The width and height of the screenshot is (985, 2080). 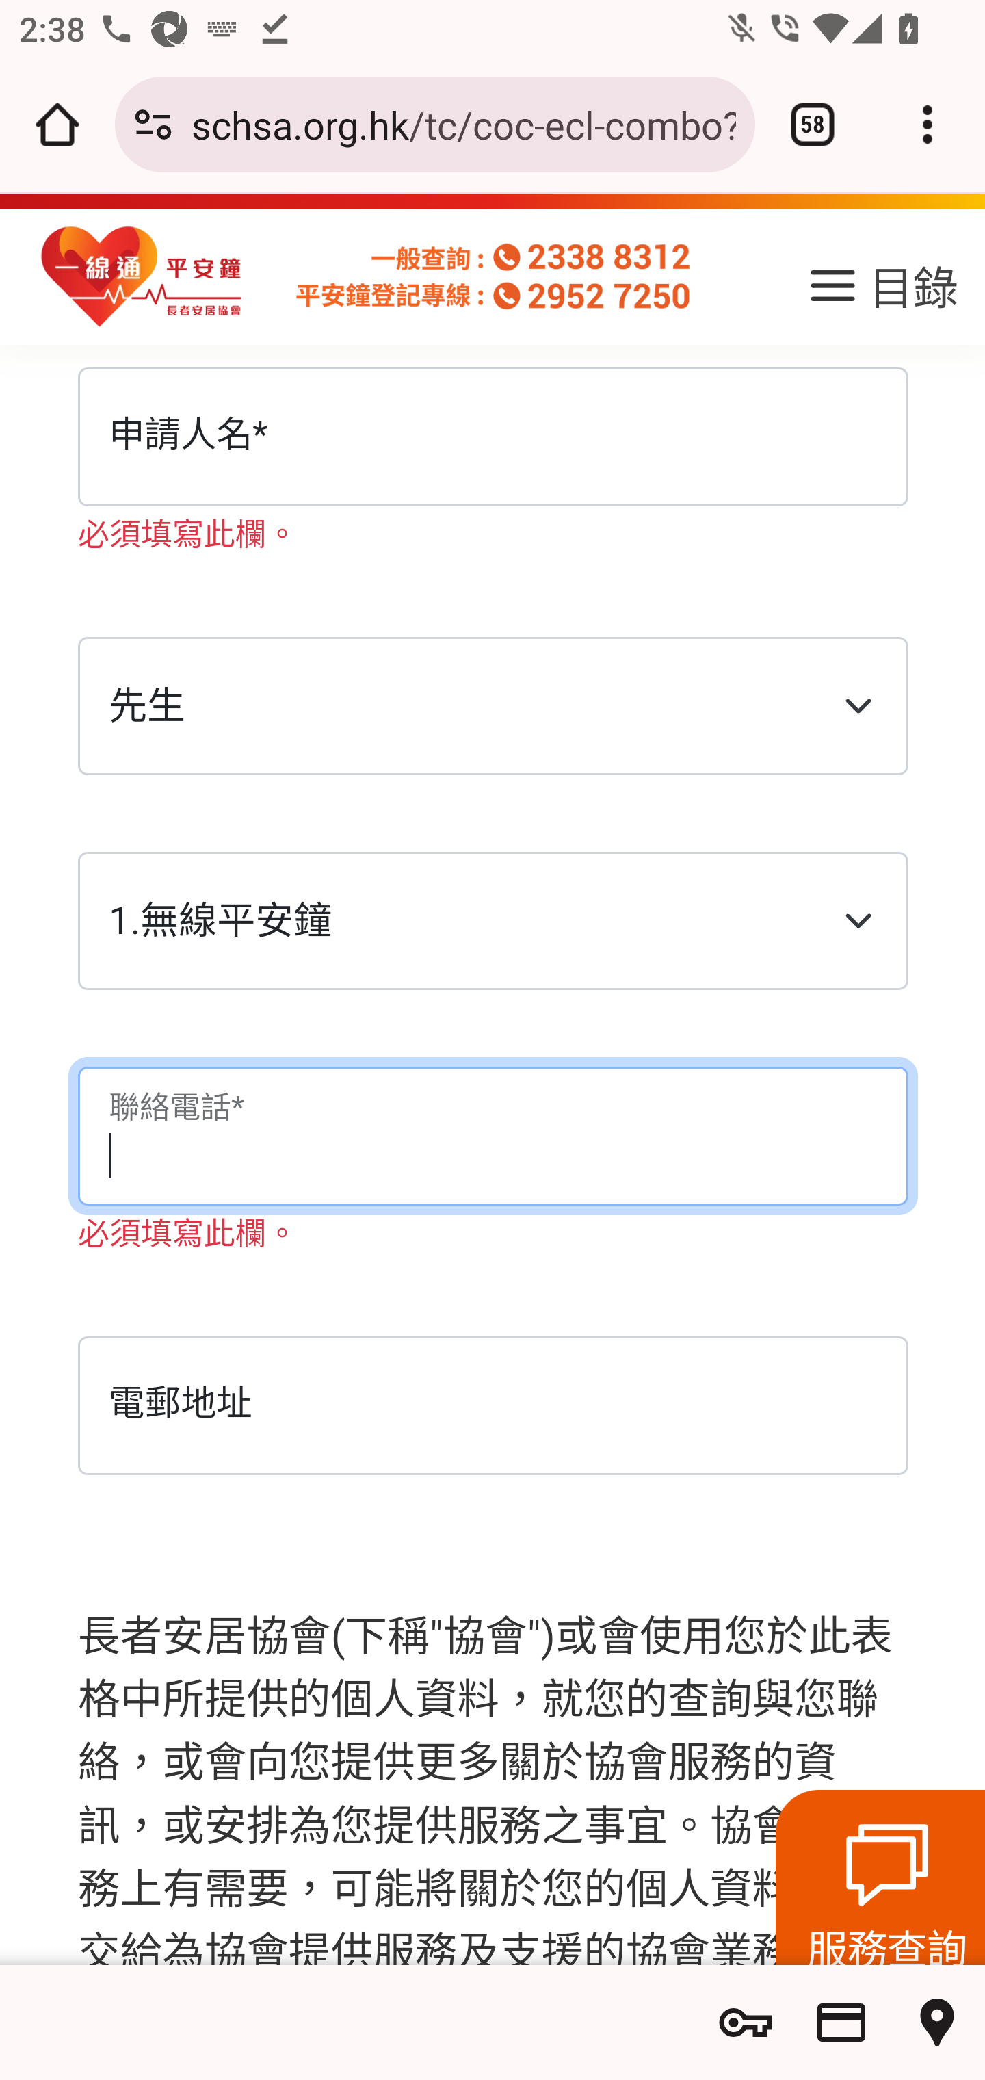 What do you see at coordinates (746, 2023) in the screenshot?
I see `Show saved passwords and password options` at bounding box center [746, 2023].